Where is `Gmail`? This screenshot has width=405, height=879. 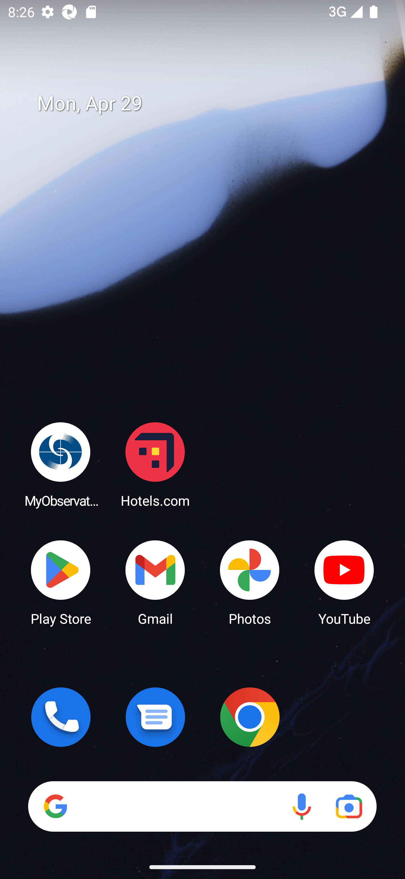
Gmail is located at coordinates (155, 582).